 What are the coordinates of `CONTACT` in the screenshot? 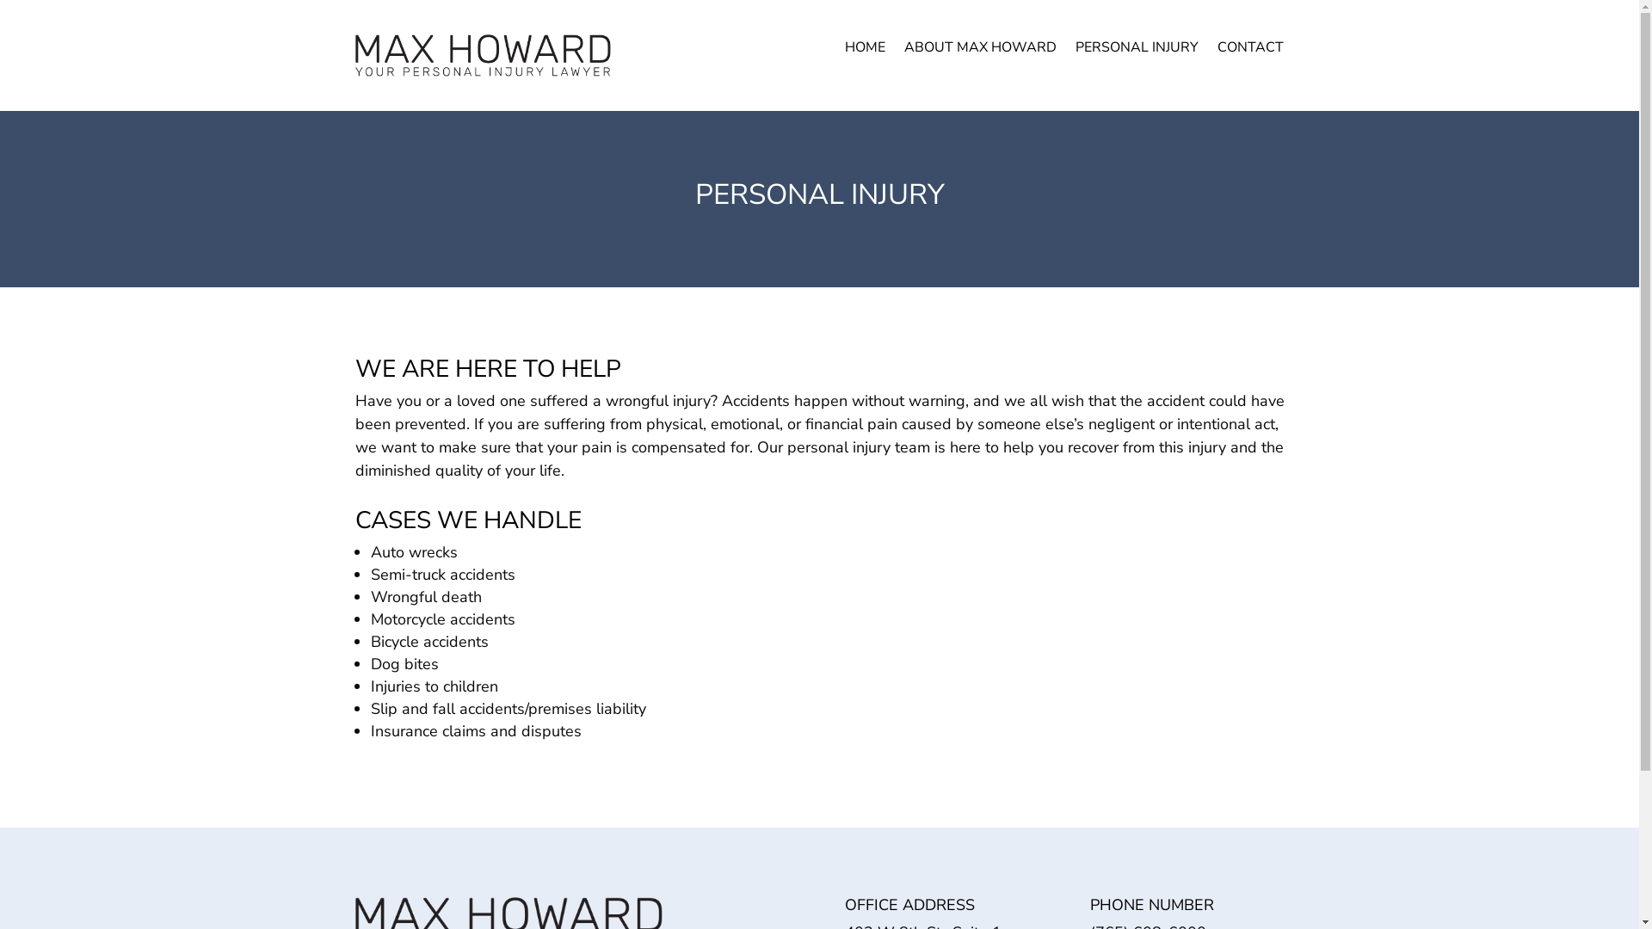 It's located at (1251, 51).